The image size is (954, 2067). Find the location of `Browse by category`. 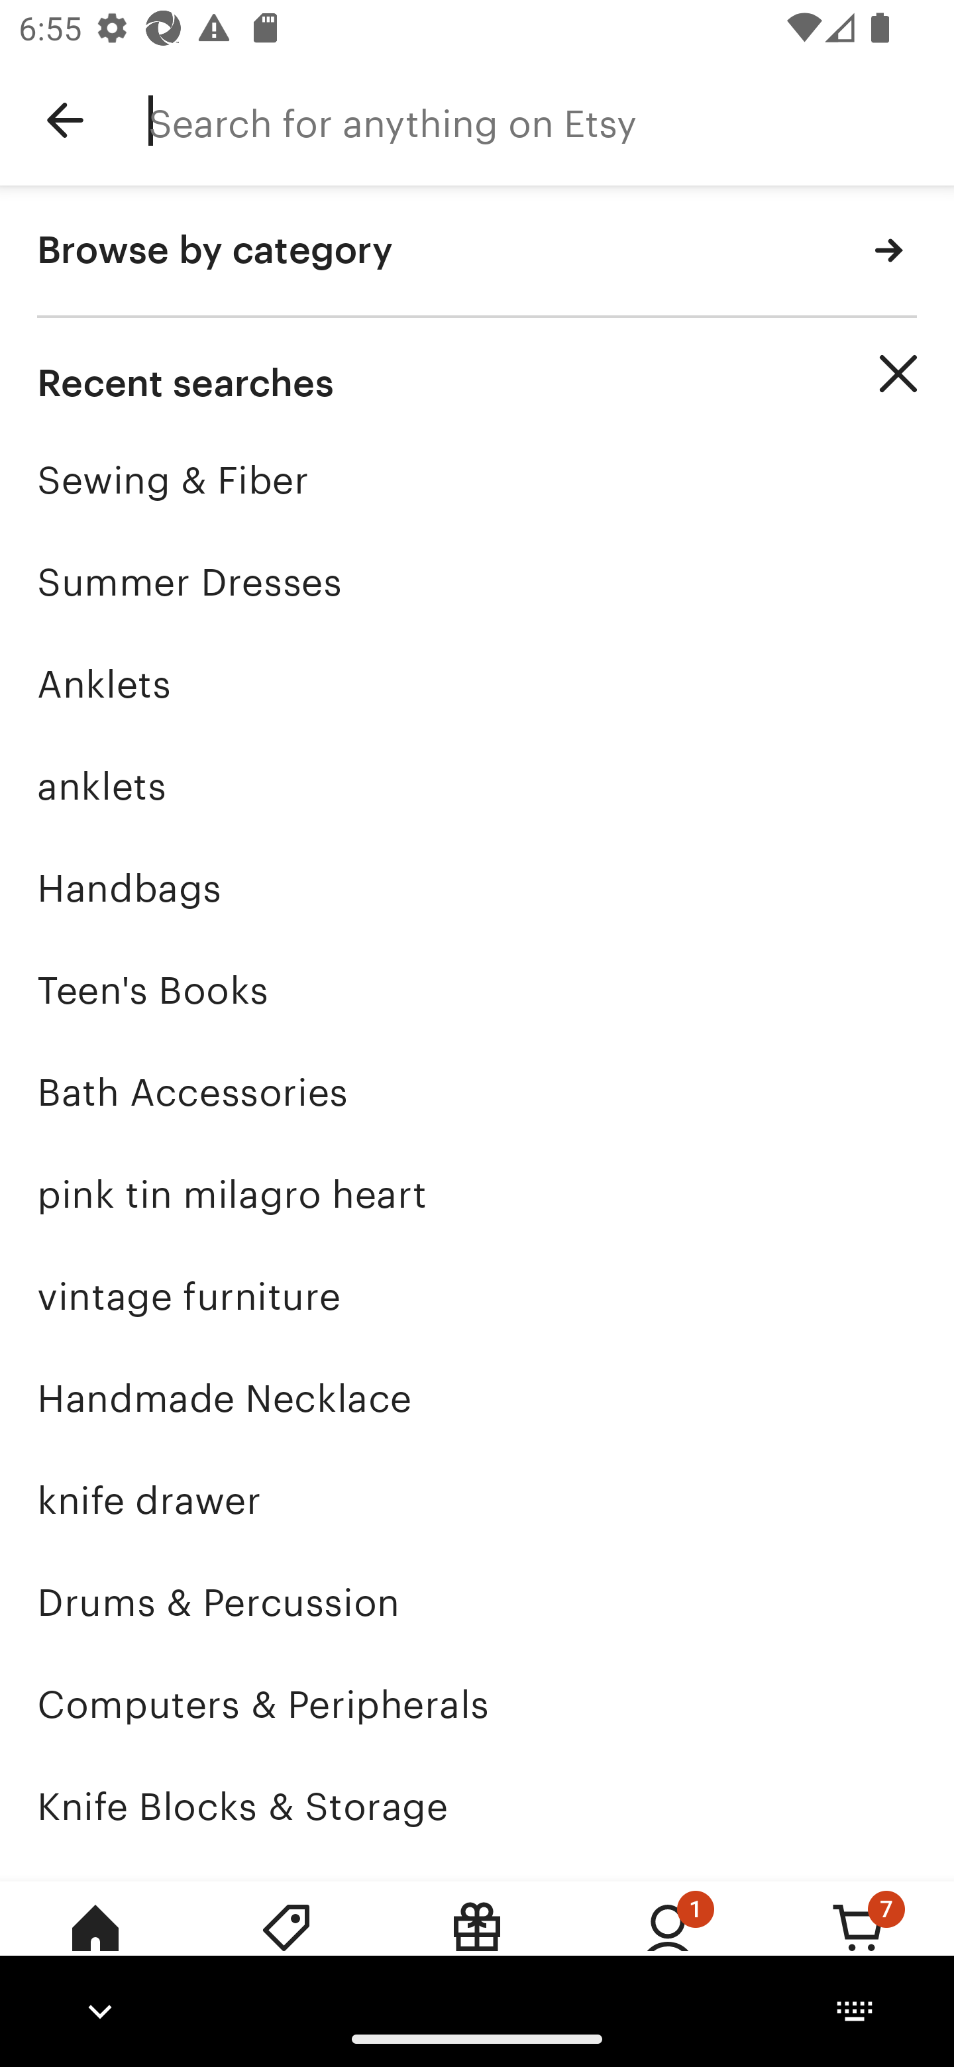

Browse by category is located at coordinates (477, 252).